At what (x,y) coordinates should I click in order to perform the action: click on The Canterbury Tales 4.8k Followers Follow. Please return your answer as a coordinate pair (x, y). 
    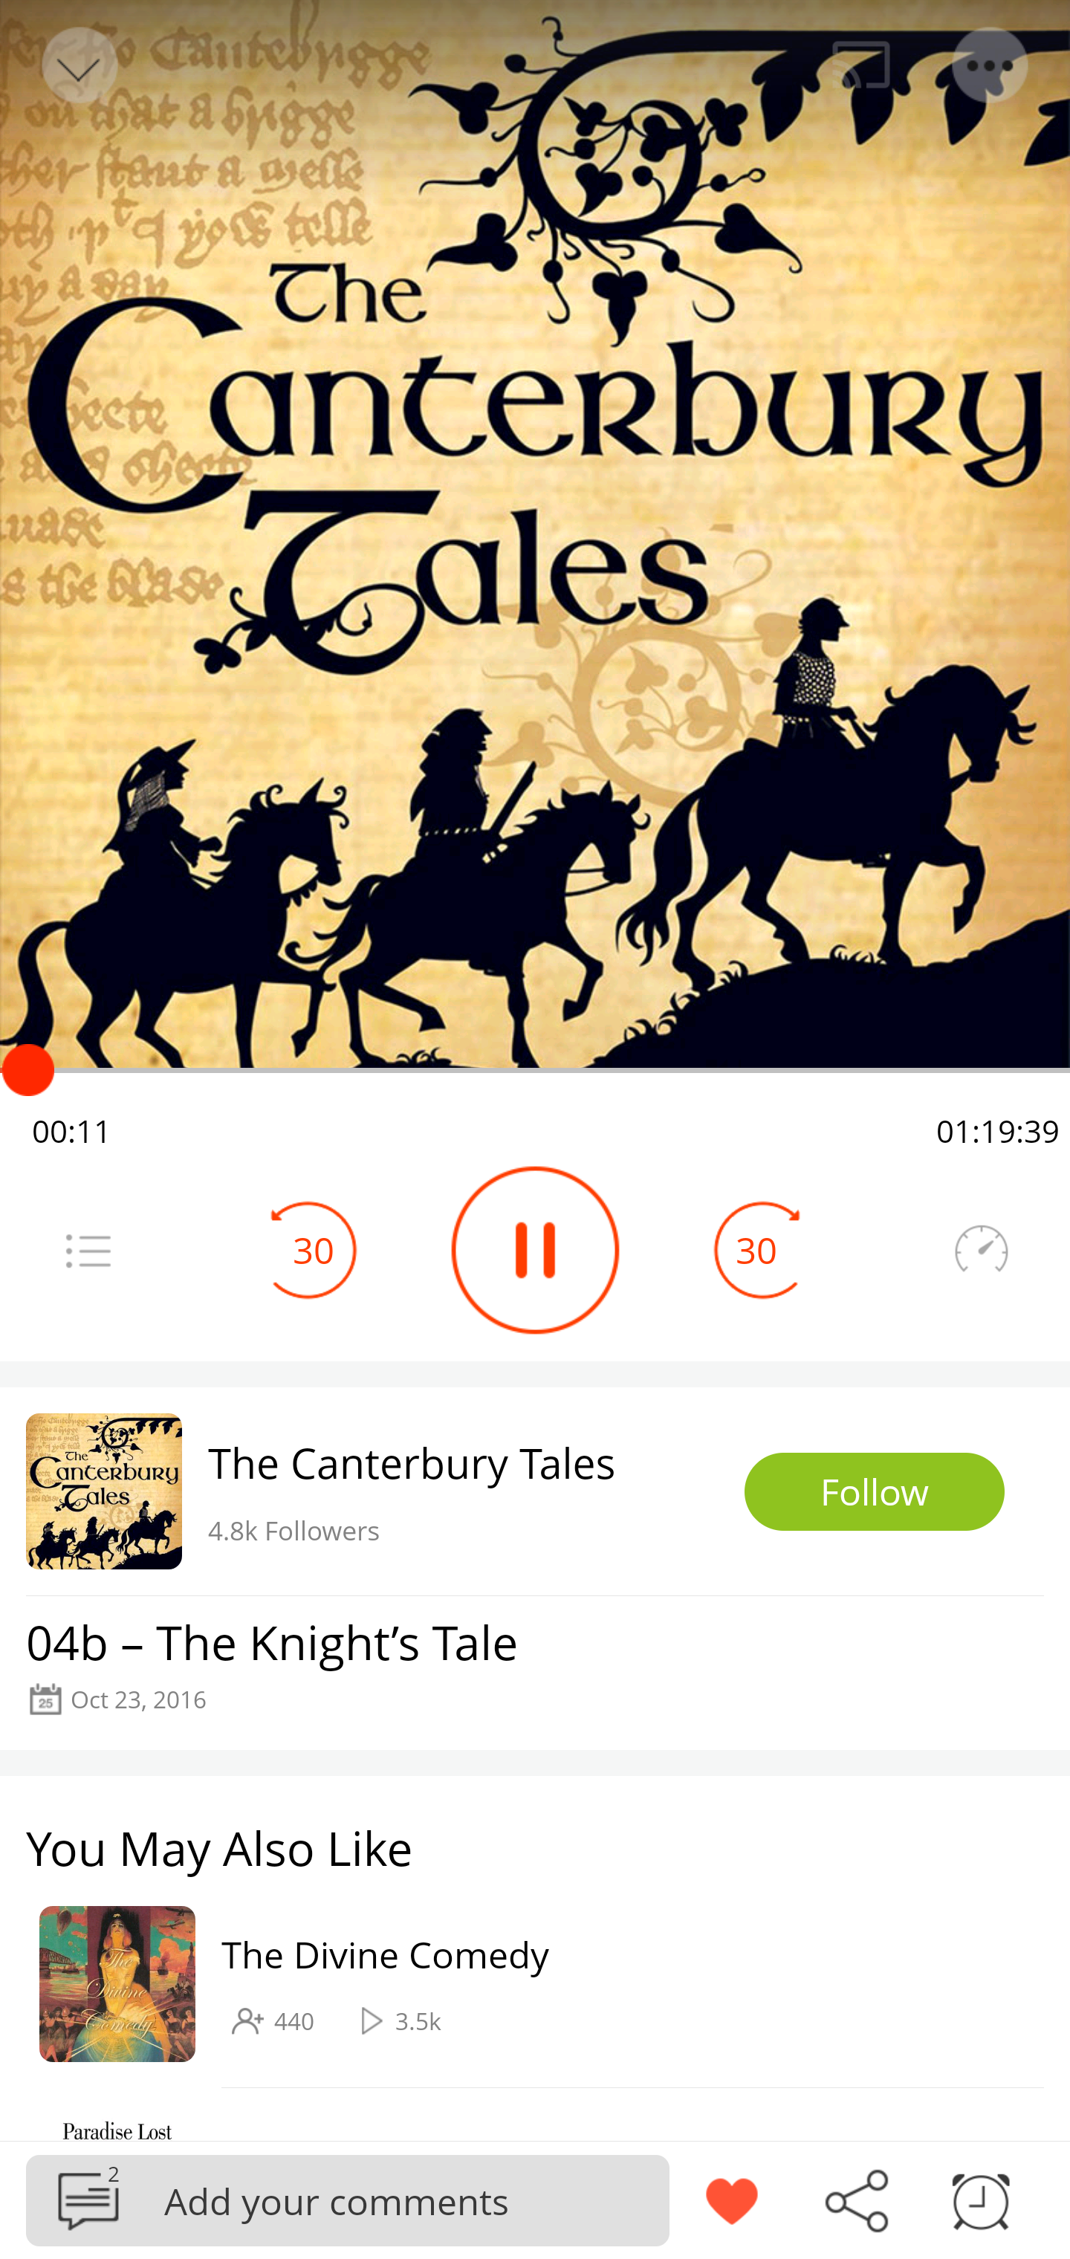
    Looking at the image, I should click on (535, 1491).